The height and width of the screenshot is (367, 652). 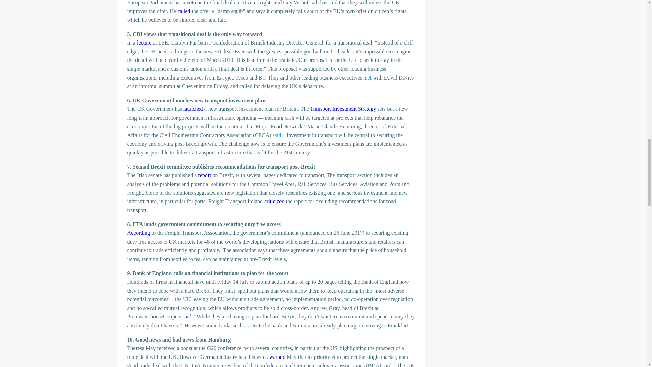 I want to click on met, so click(x=367, y=77).